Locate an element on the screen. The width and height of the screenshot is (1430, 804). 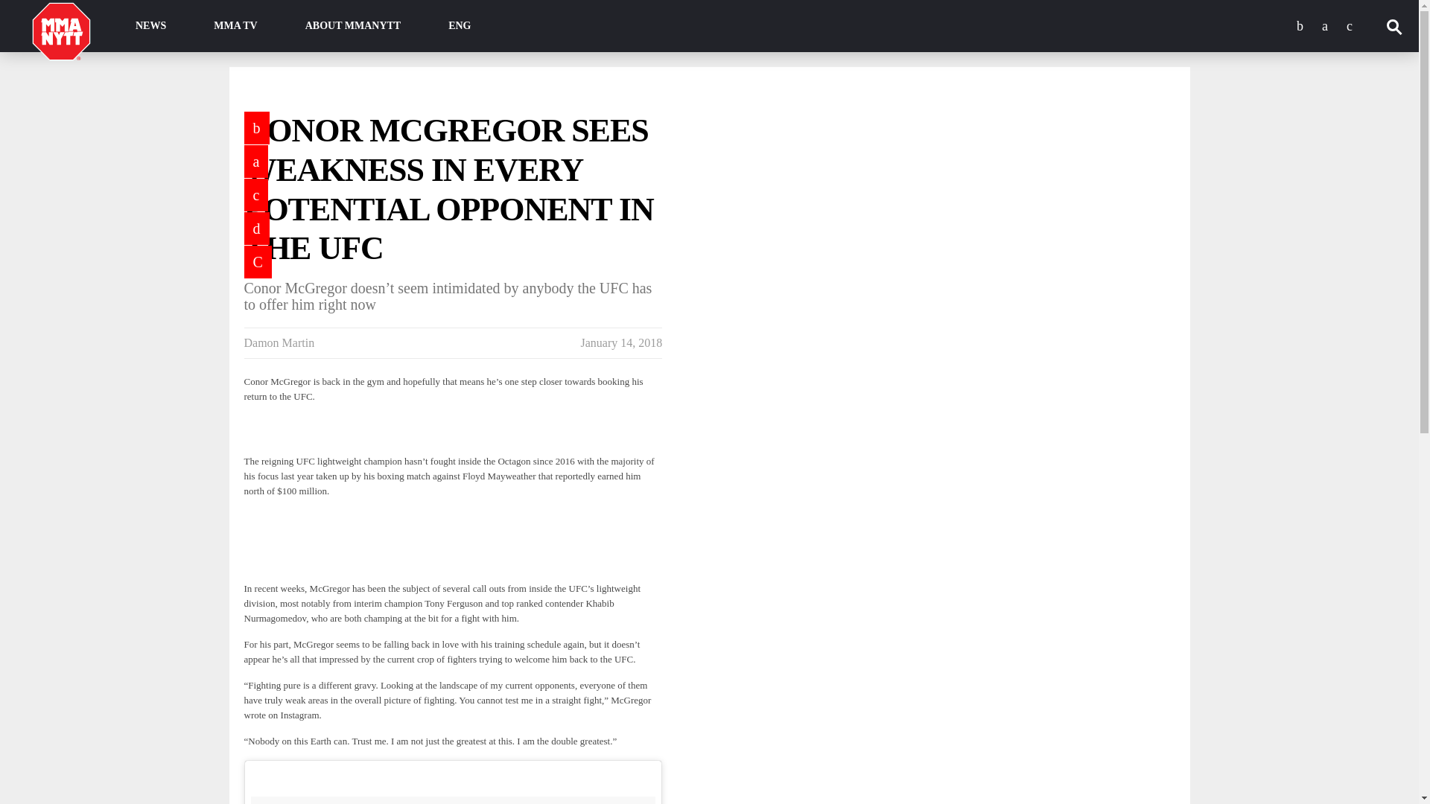
Damon Martin is located at coordinates (279, 342).